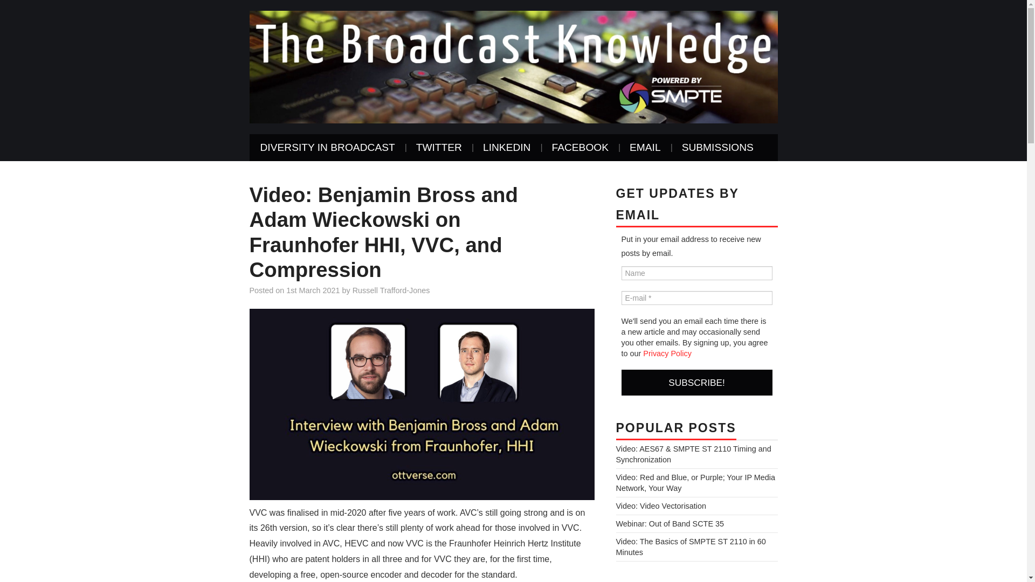 This screenshot has width=1035, height=582. Describe the element at coordinates (313, 290) in the screenshot. I see `1st March 2021` at that location.